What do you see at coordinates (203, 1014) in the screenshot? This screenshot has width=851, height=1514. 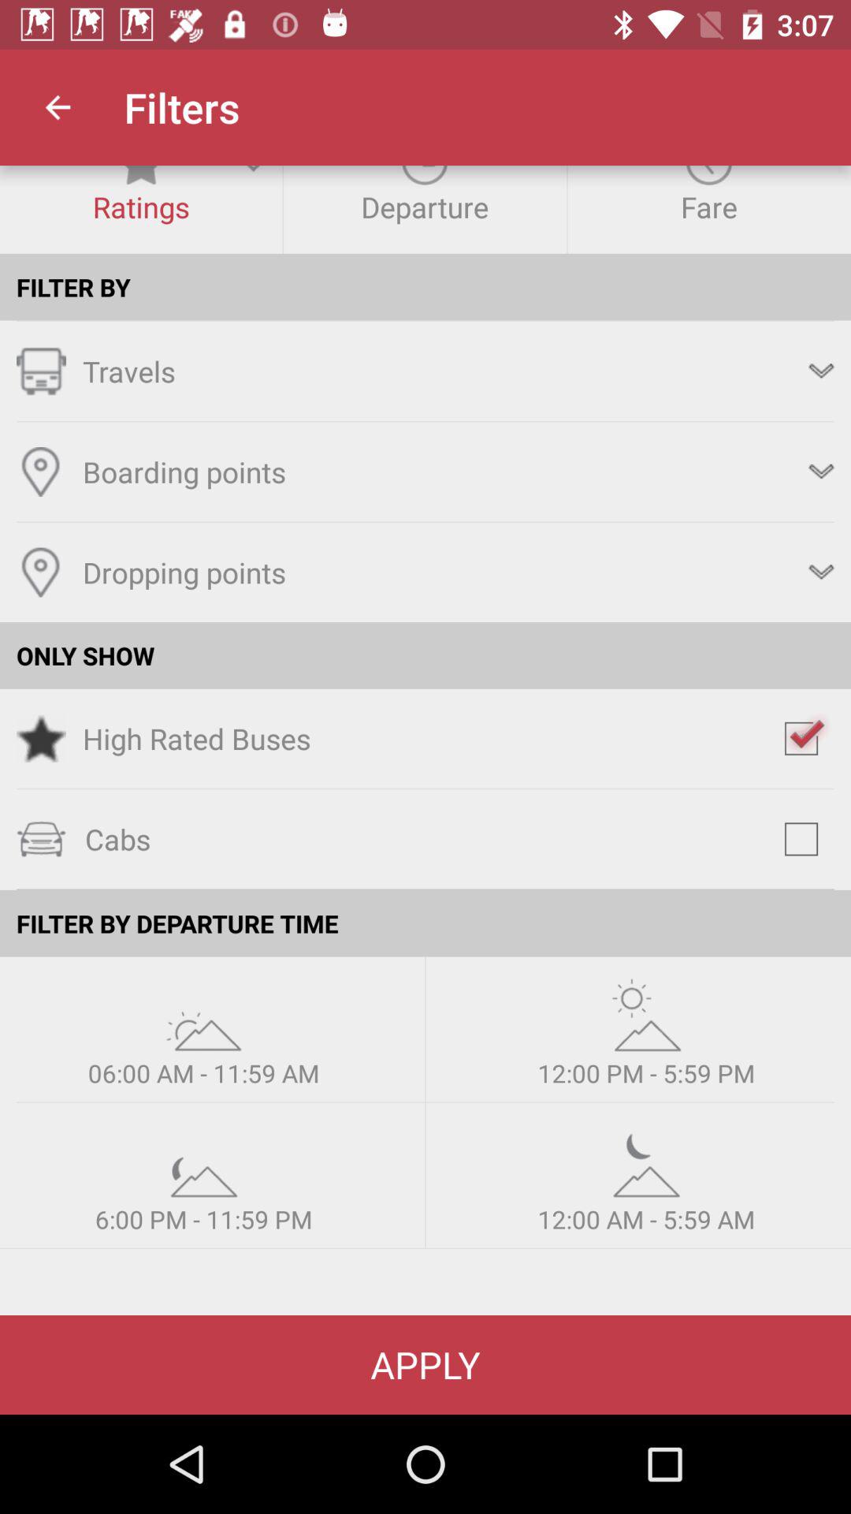 I see `filter by morning time` at bounding box center [203, 1014].